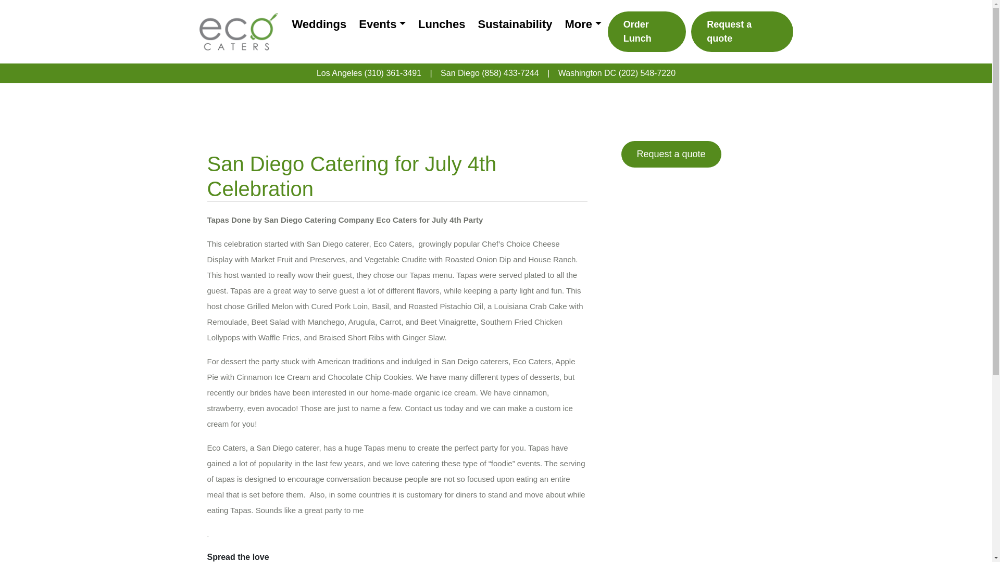 The image size is (1000, 562). What do you see at coordinates (647, 31) in the screenshot?
I see `Order Lunch` at bounding box center [647, 31].